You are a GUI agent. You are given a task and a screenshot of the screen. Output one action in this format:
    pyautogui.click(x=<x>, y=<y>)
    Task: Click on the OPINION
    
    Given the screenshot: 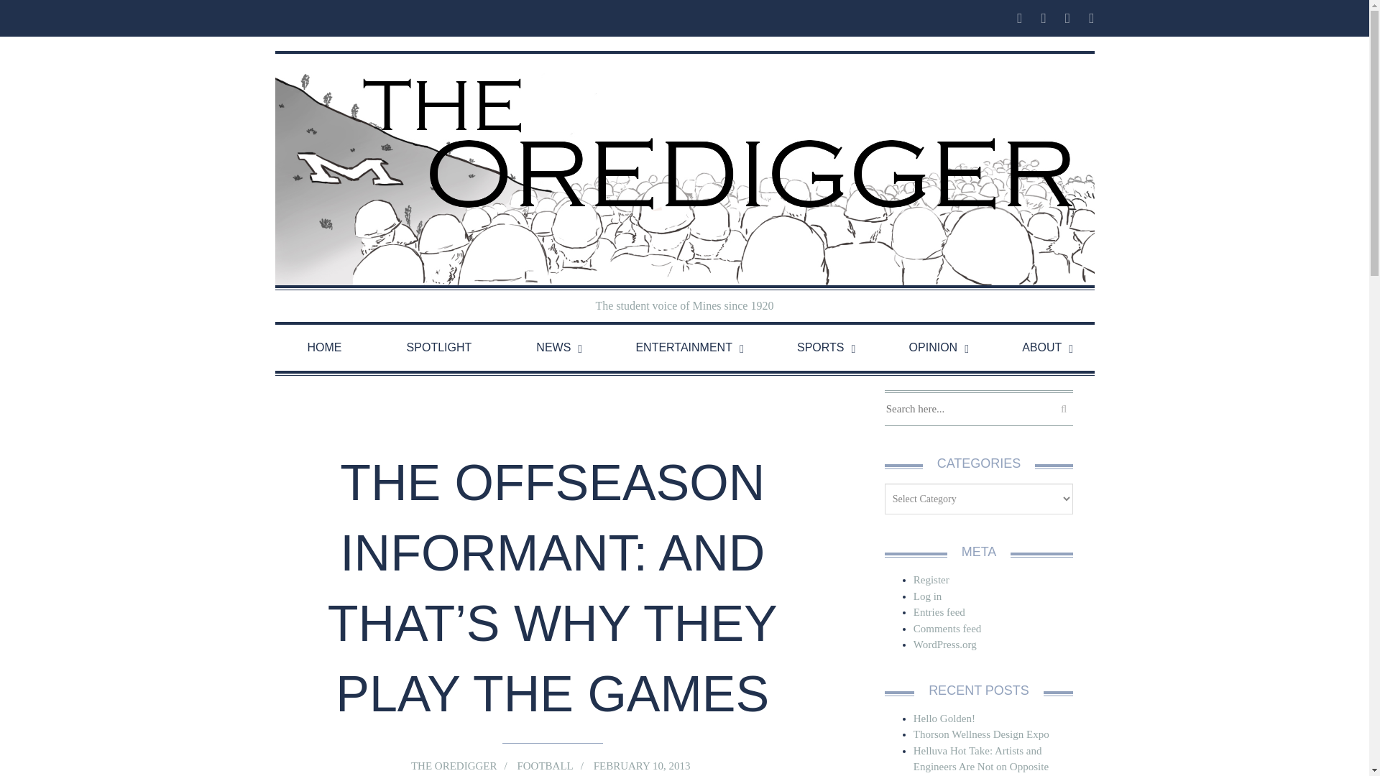 What is the action you would take?
    pyautogui.click(x=933, y=348)
    